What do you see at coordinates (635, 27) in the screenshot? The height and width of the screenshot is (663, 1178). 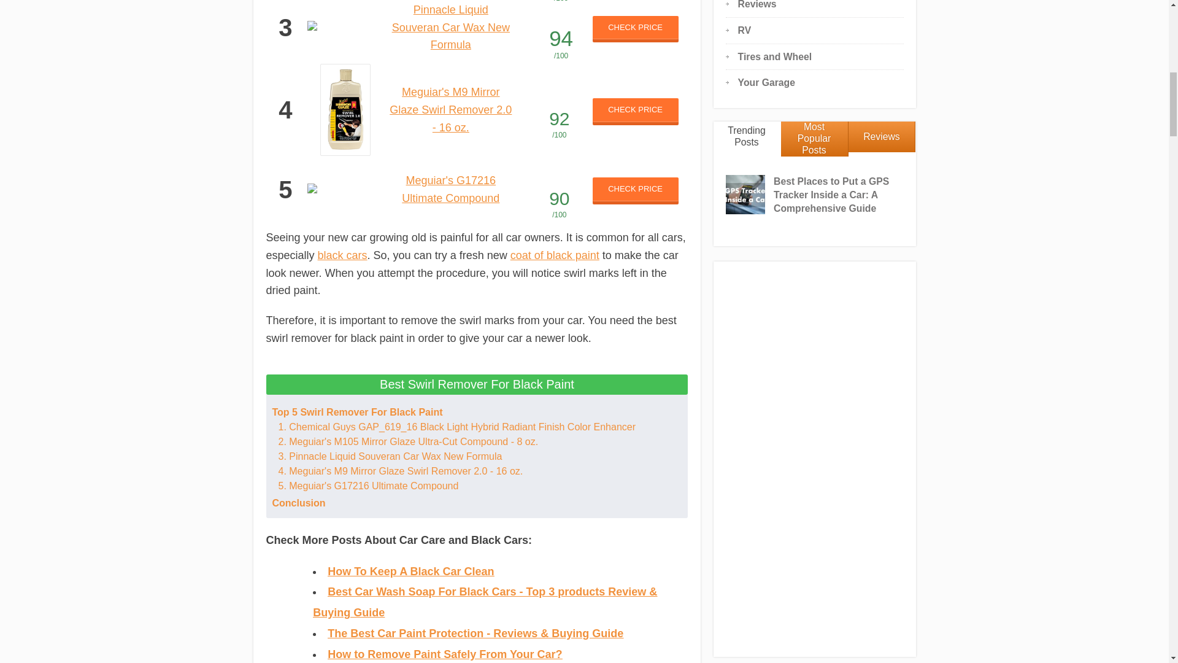 I see `CHECK PRICE` at bounding box center [635, 27].